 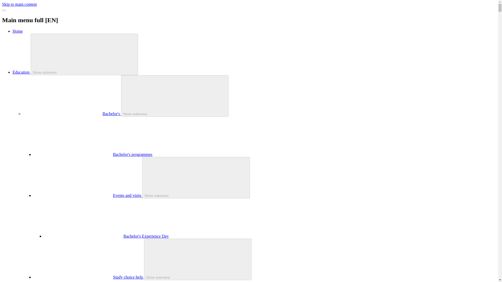 I want to click on Study choice help, so click(x=129, y=277).